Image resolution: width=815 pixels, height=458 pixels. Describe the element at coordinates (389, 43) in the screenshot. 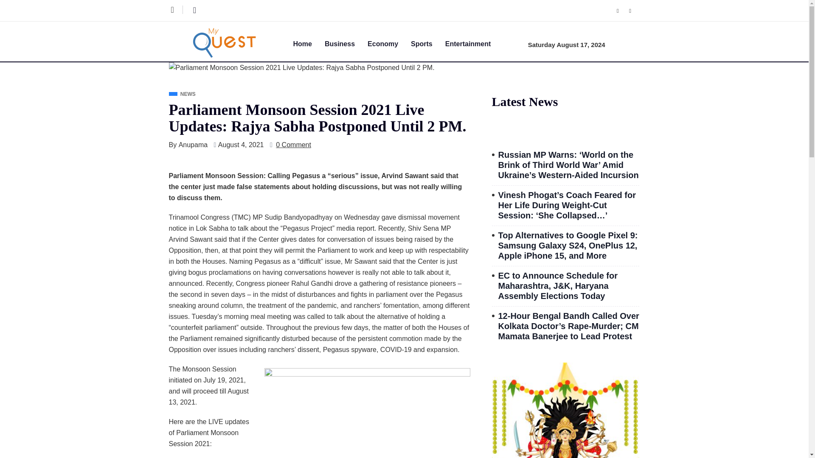

I see `Economy` at that location.